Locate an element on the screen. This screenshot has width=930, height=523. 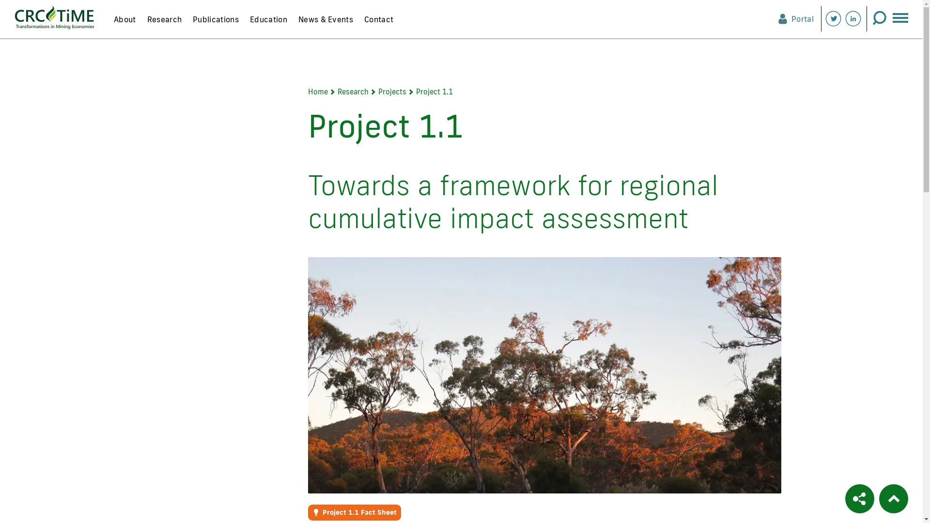
Contact is located at coordinates (378, 24).